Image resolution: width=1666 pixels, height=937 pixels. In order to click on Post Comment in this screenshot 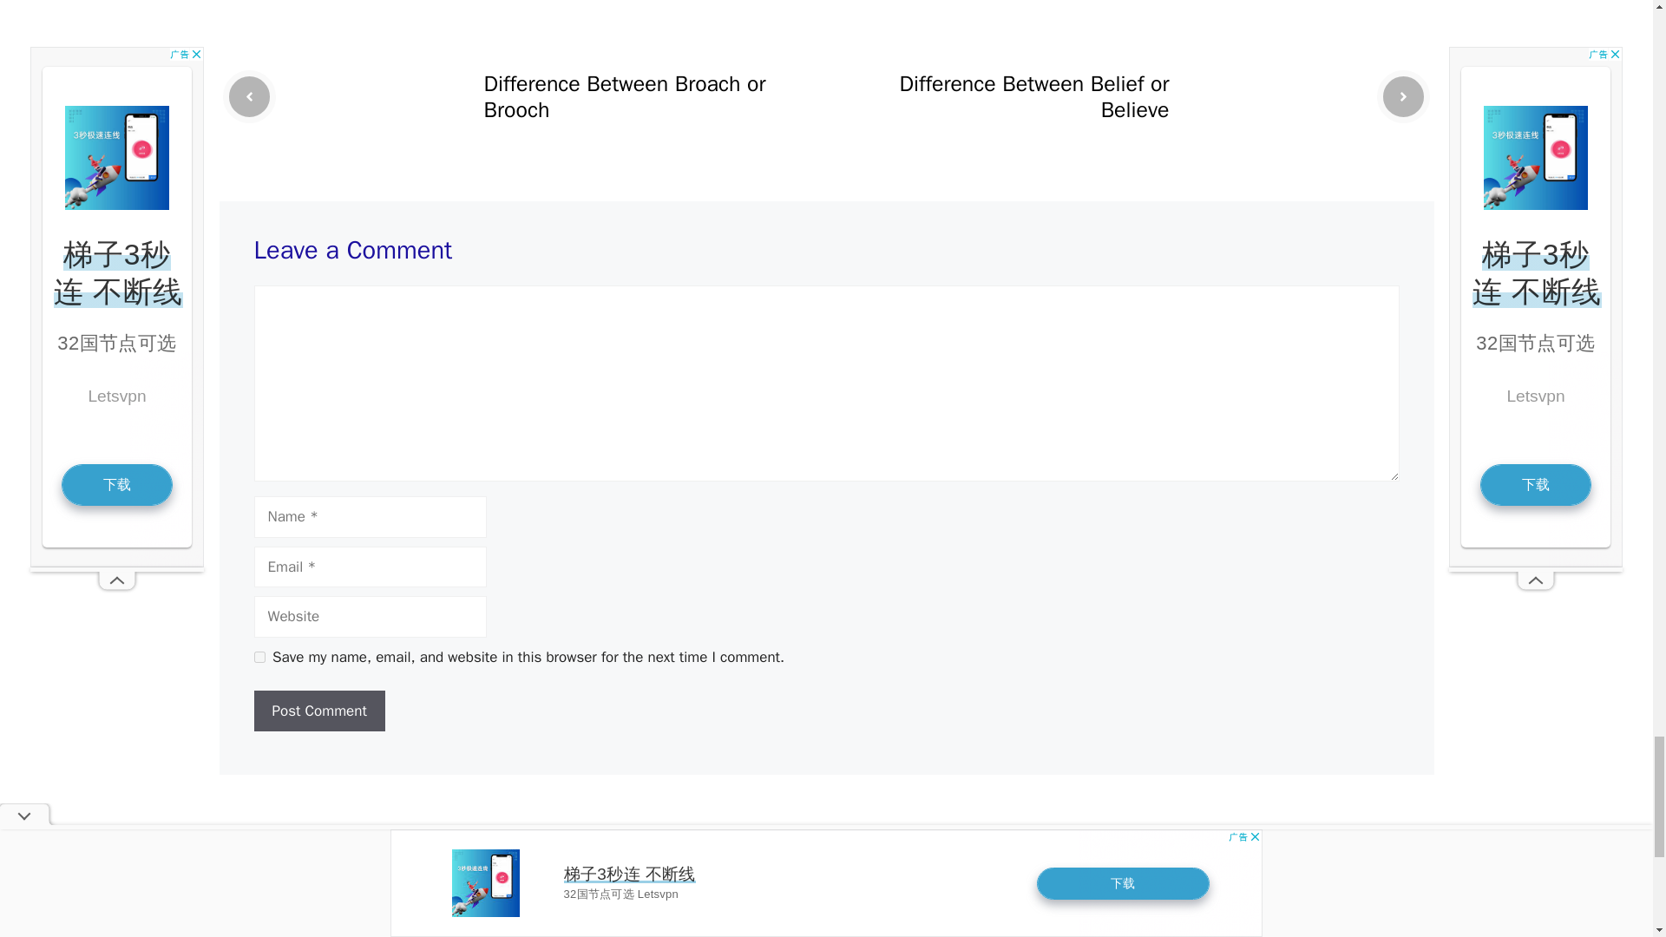, I will do `click(318, 711)`.